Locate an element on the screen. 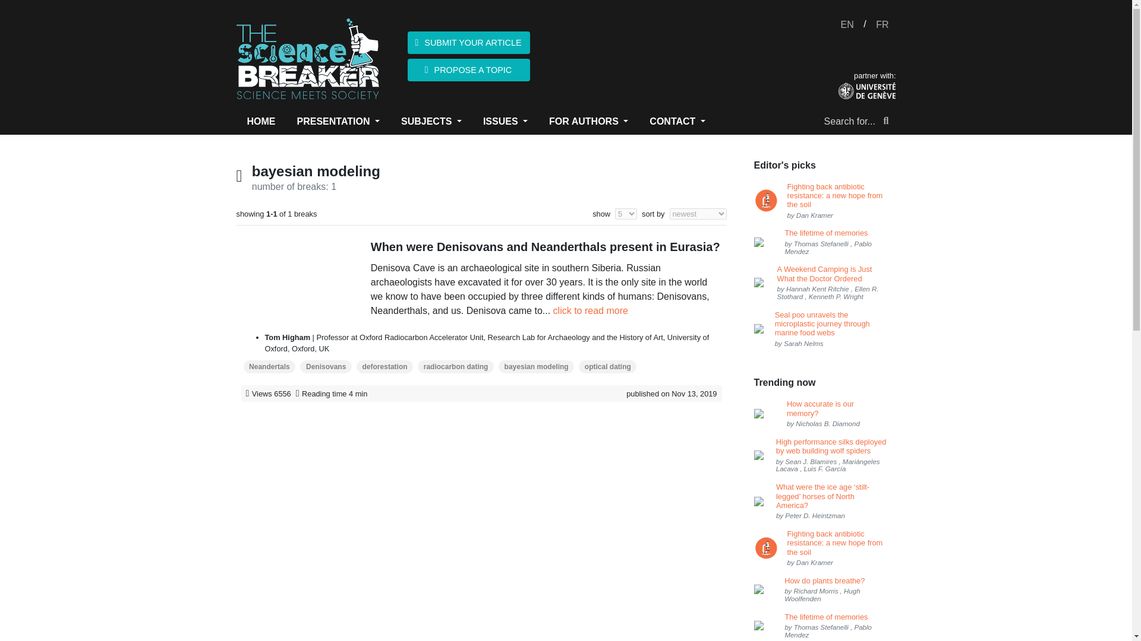 This screenshot has width=1141, height=641. HOME is located at coordinates (261, 121).